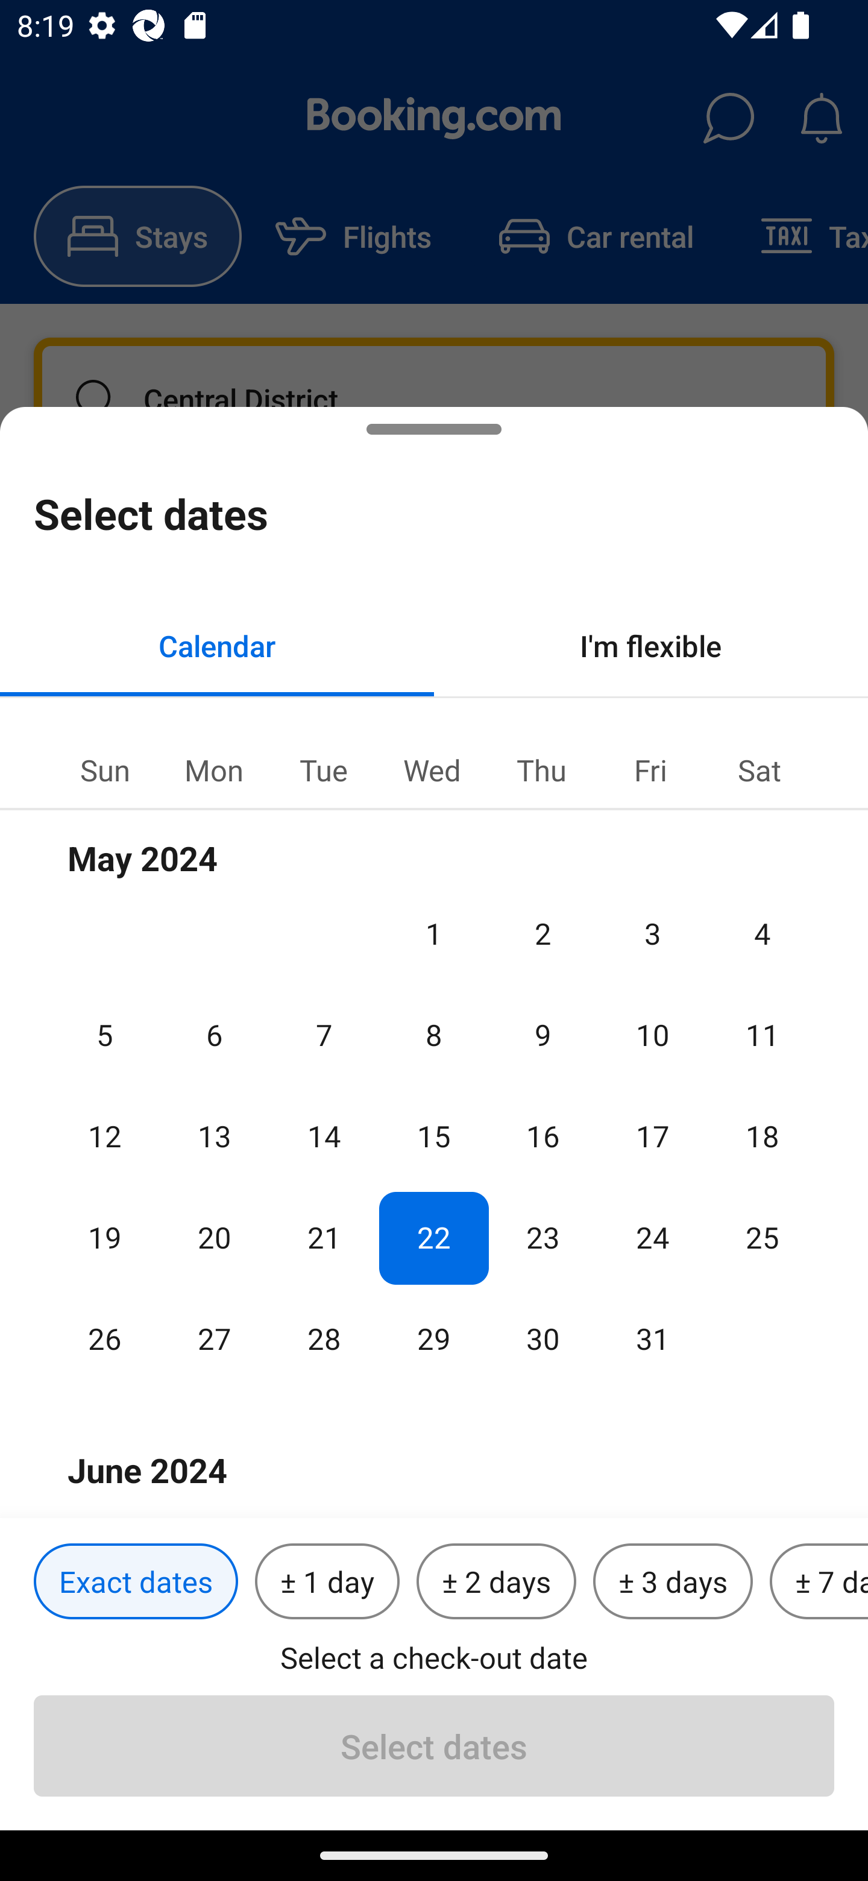  What do you see at coordinates (819, 1582) in the screenshot?
I see `± 7 days` at bounding box center [819, 1582].